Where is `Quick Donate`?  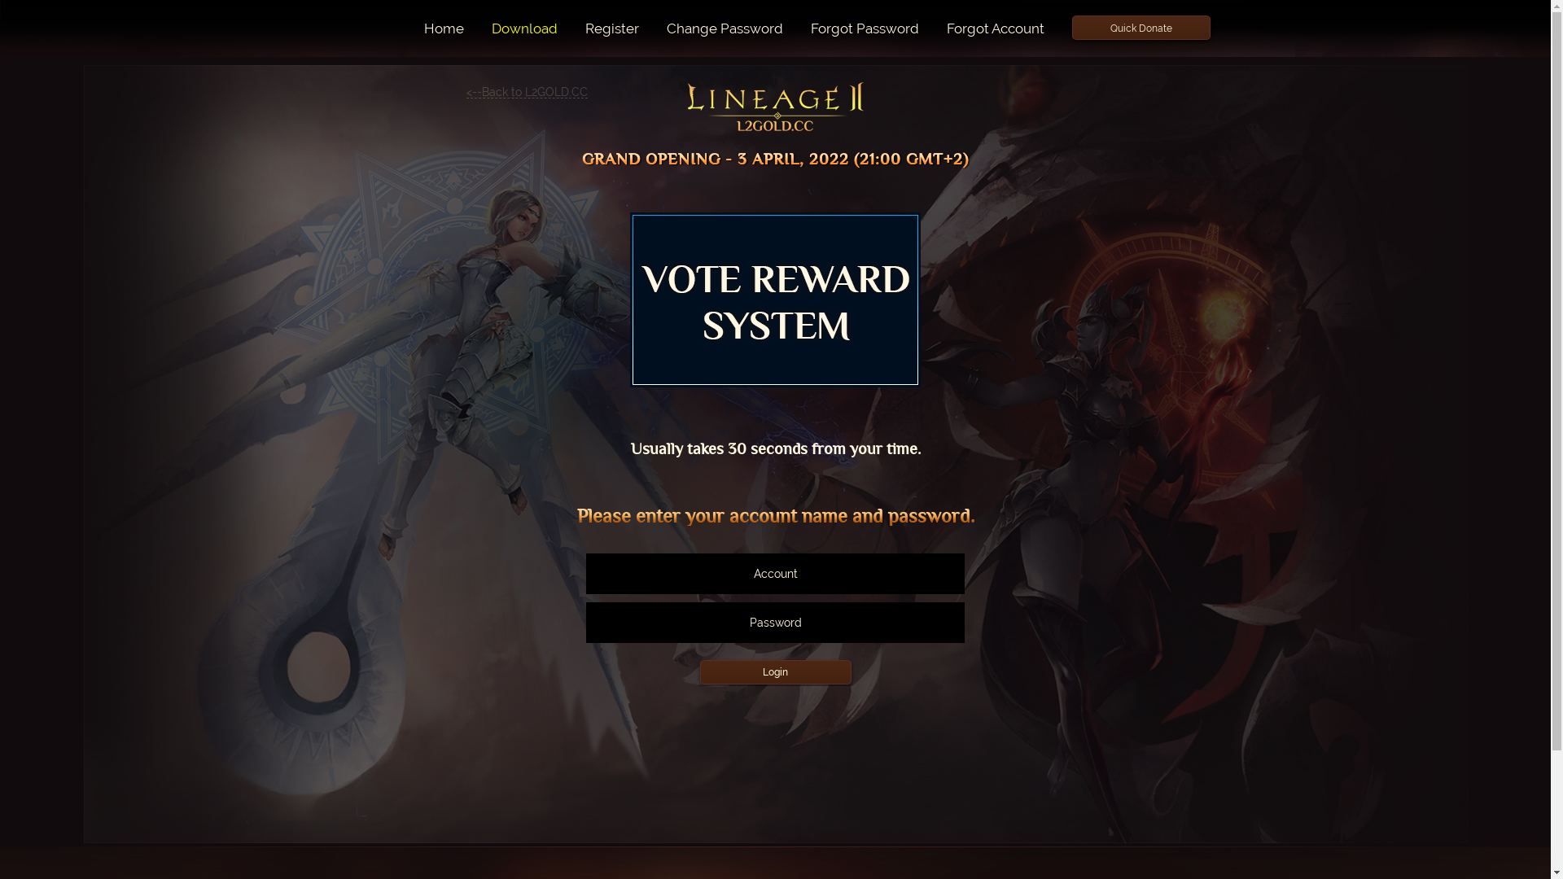 Quick Donate is located at coordinates (1141, 29).